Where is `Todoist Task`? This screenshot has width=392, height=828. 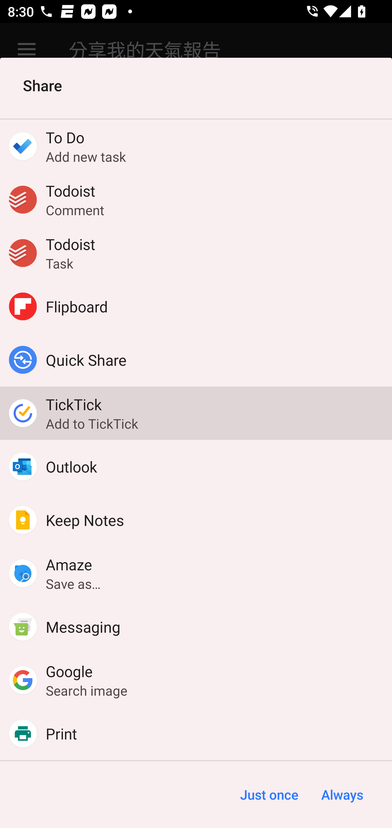
Todoist Task is located at coordinates (196, 253).